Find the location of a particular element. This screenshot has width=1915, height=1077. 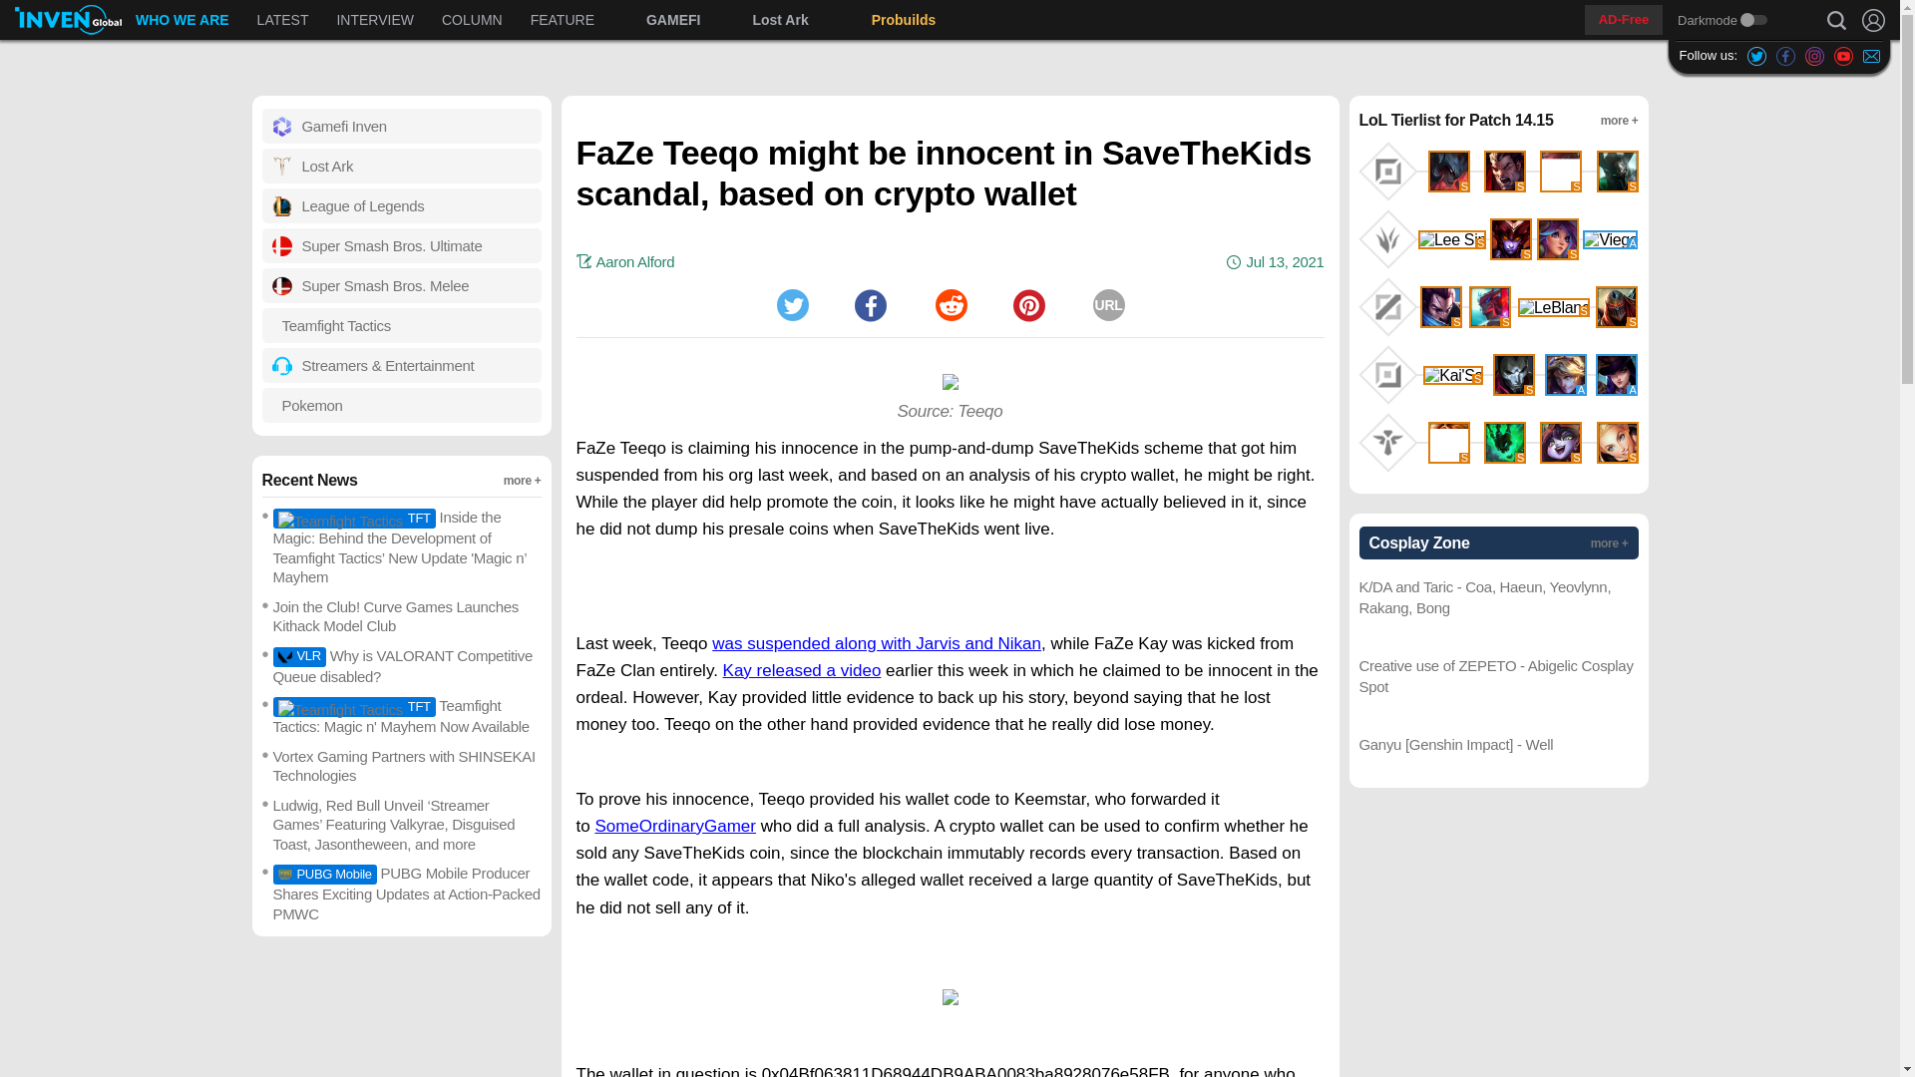

Inven Global Youtube is located at coordinates (802, 670).